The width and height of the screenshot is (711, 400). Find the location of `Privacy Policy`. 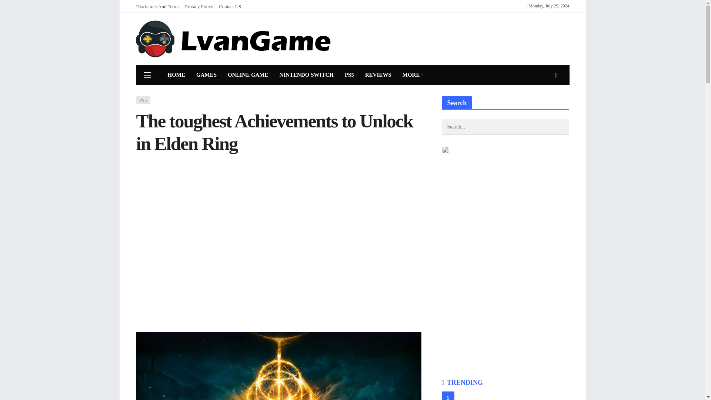

Privacy Policy is located at coordinates (202, 6).